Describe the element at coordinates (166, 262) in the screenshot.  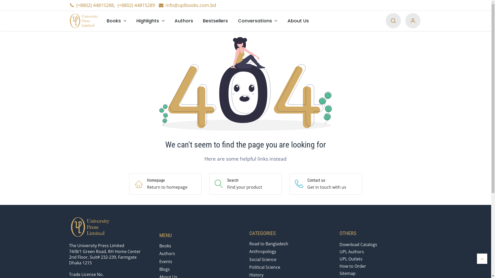
I see `Events` at that location.